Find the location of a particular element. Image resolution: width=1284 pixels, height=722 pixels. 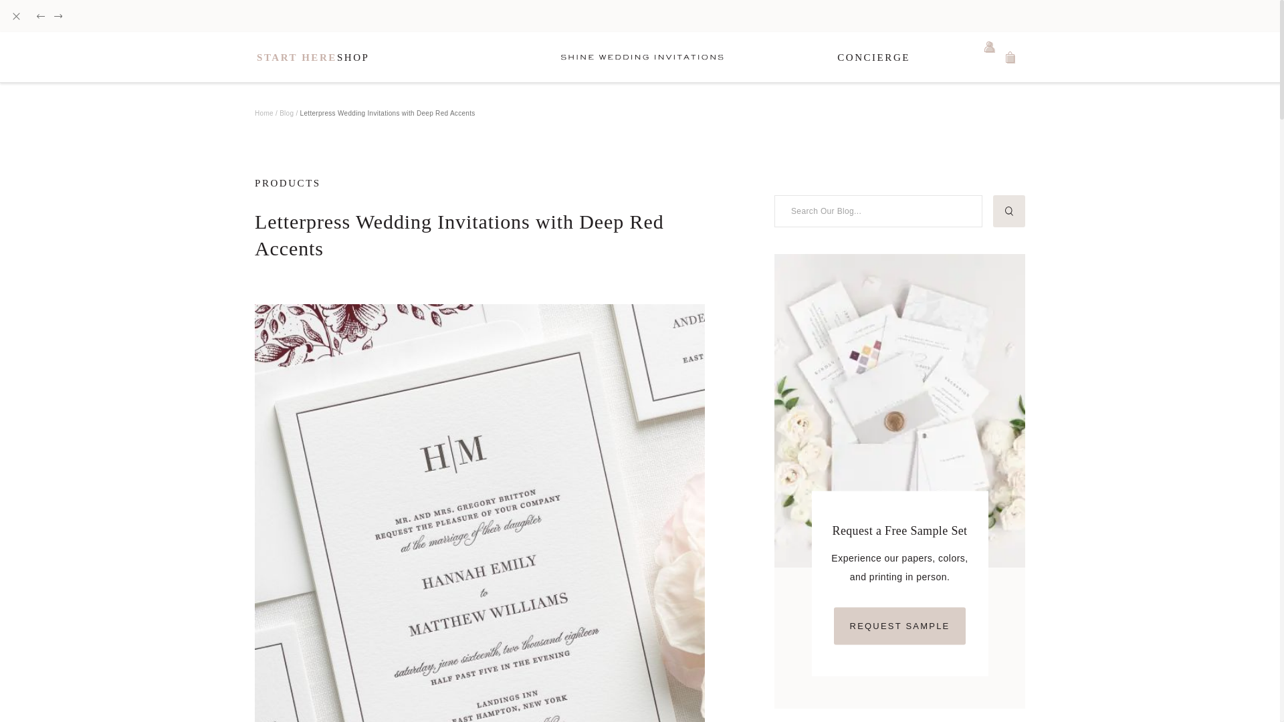

REQUEST SAMPLE is located at coordinates (900, 626).